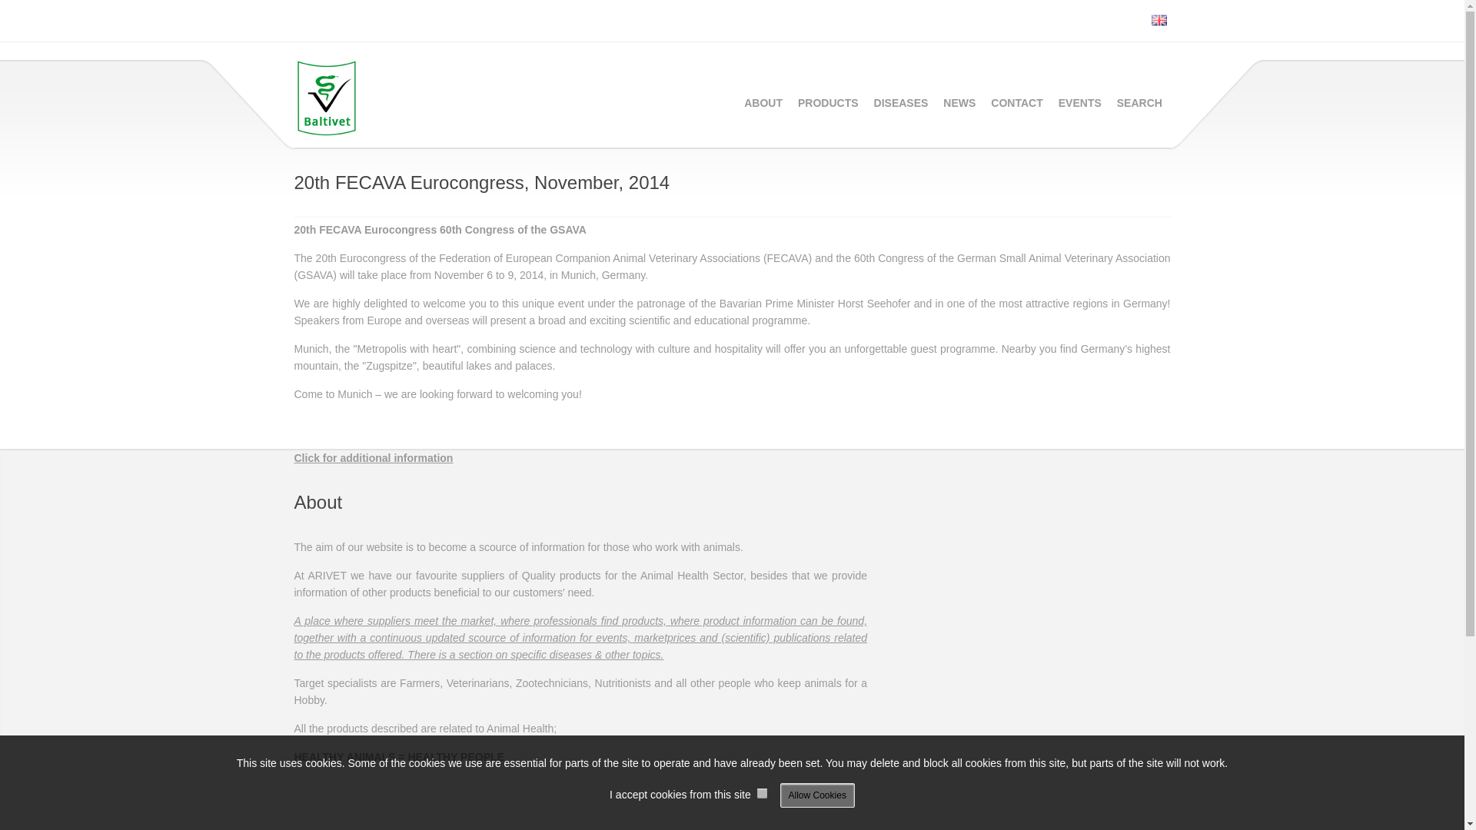 The height and width of the screenshot is (830, 1476). What do you see at coordinates (959, 103) in the screenshot?
I see `NEWS` at bounding box center [959, 103].